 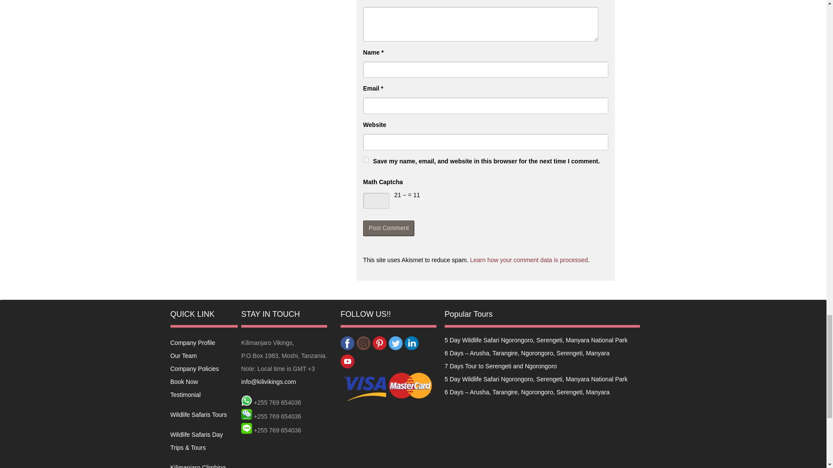 What do you see at coordinates (389, 228) in the screenshot?
I see `Post Comment` at bounding box center [389, 228].